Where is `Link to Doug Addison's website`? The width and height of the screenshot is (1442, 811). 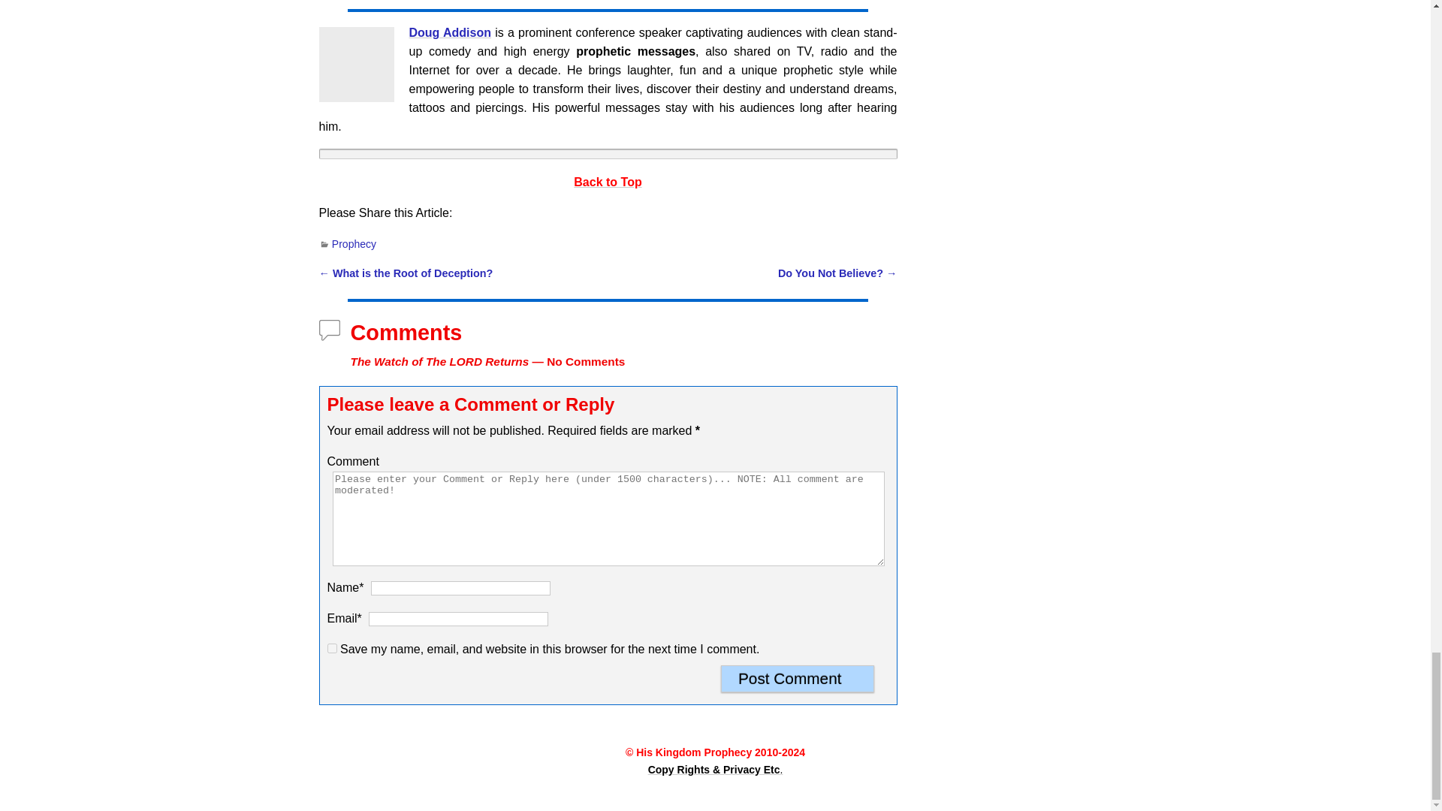
Link to Doug Addison's website is located at coordinates (449, 32).